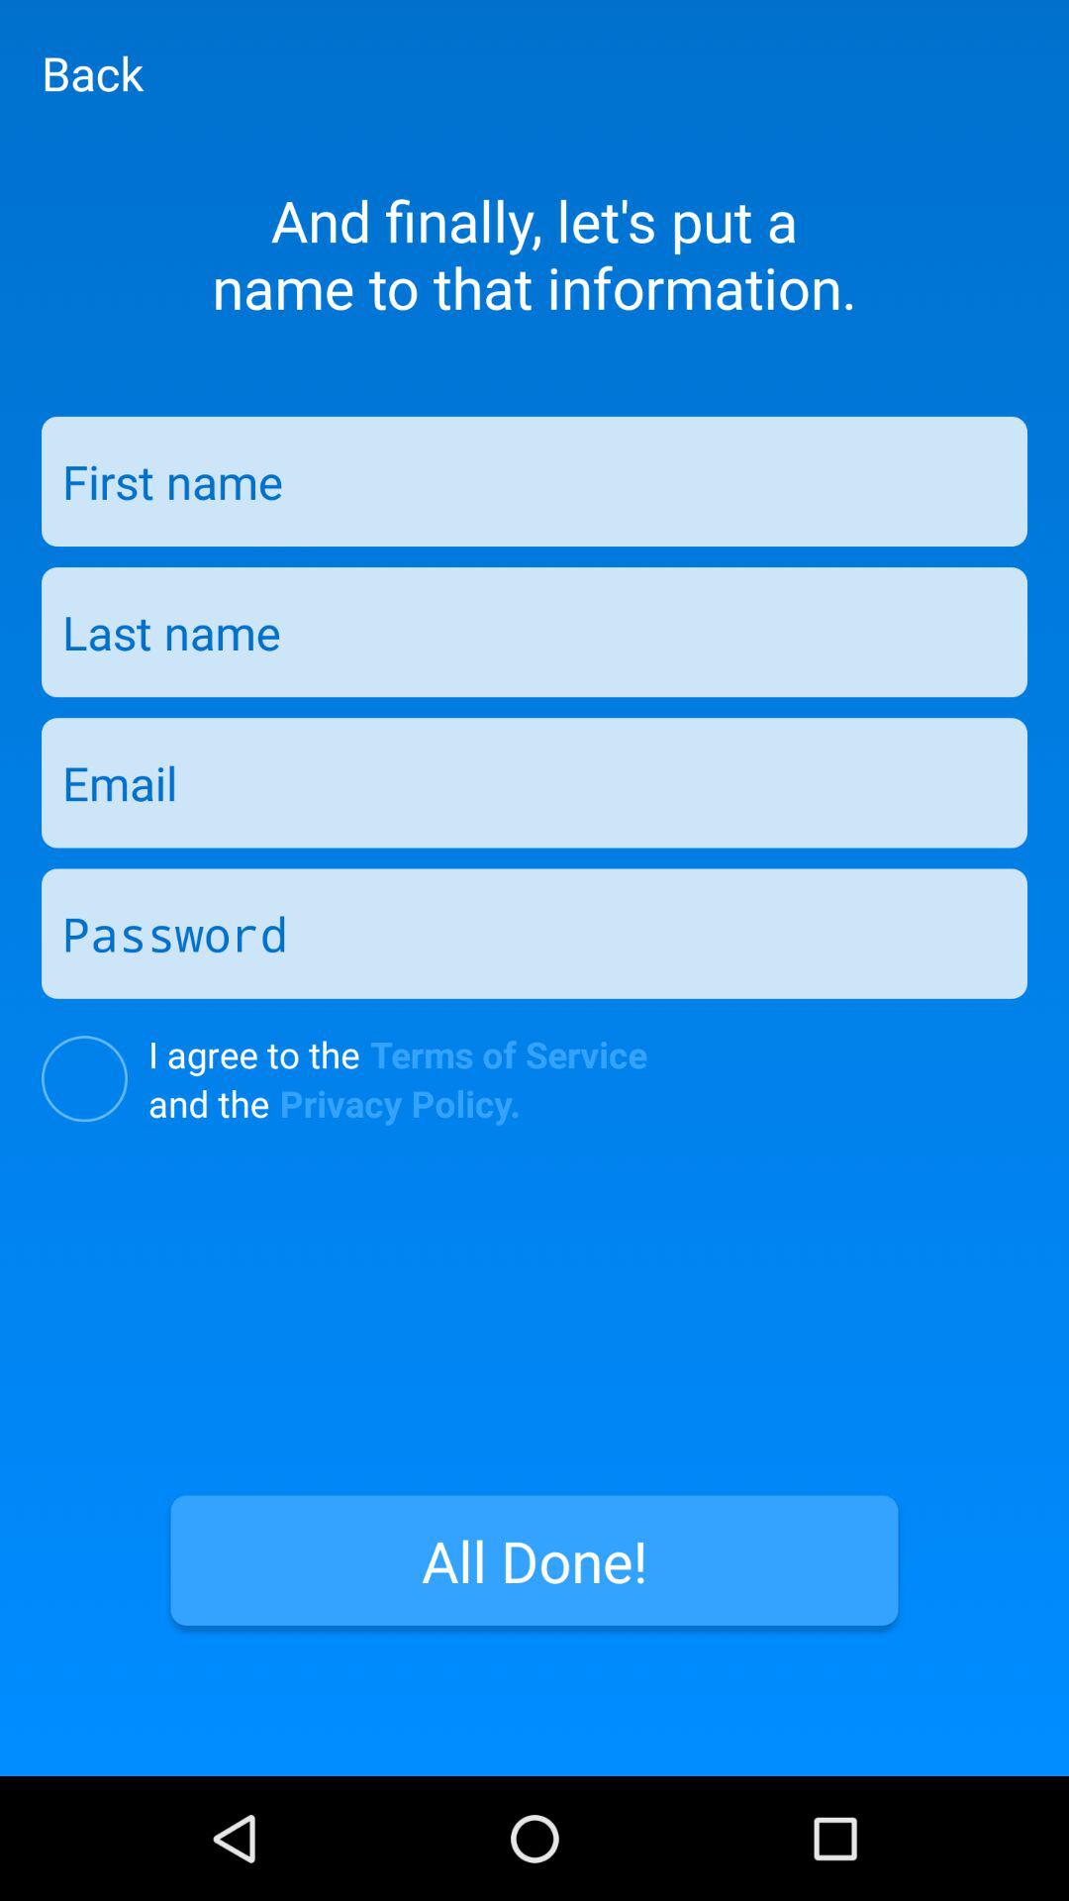  Describe the element at coordinates (534, 782) in the screenshot. I see `enter email` at that location.